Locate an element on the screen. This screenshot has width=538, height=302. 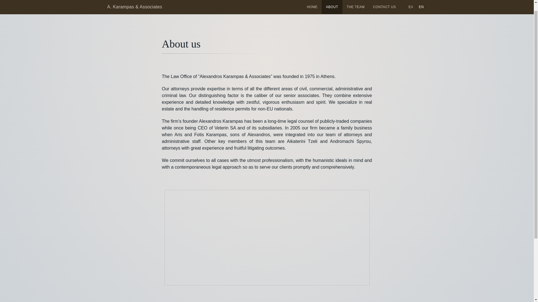
THE TEAM is located at coordinates (355, 2).